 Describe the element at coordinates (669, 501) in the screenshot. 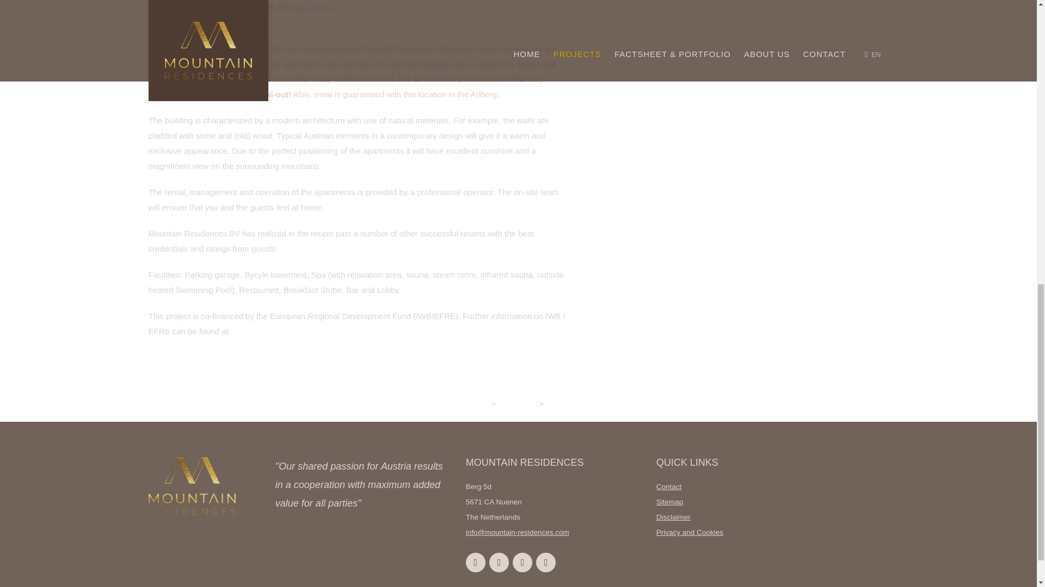

I see `Sitemap` at that location.